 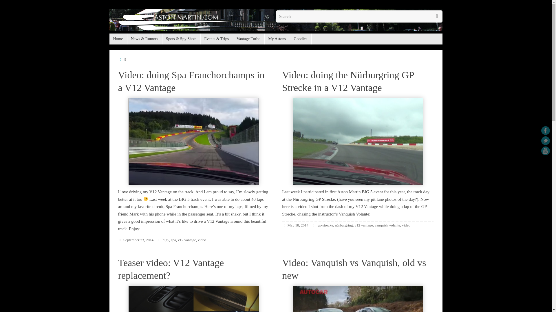 I want to click on Video: doing Spa Franchorchamps in a V12 Vantage, so click(x=194, y=142).